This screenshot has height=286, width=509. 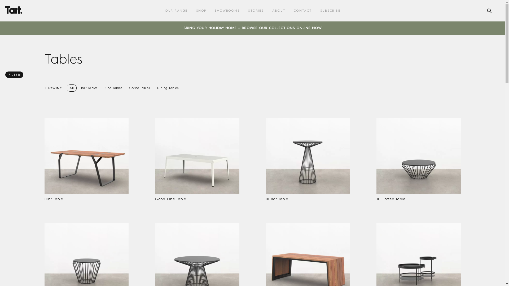 What do you see at coordinates (14, 75) in the screenshot?
I see `FILTER` at bounding box center [14, 75].